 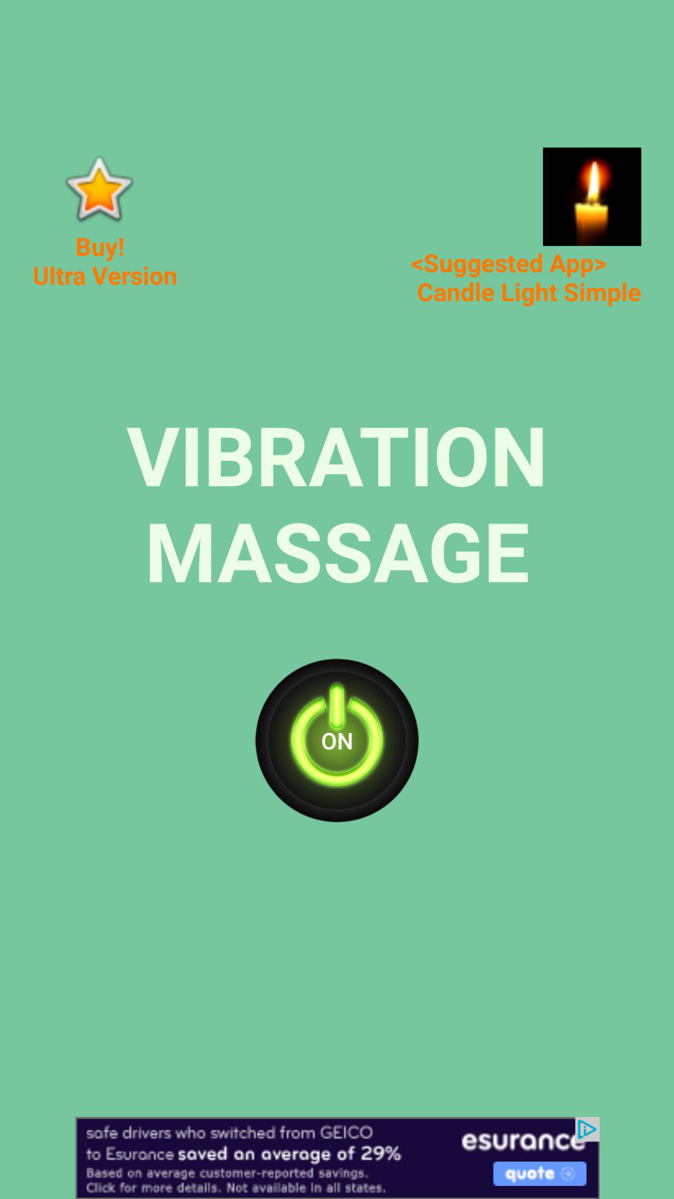 I want to click on open advertisement, so click(x=592, y=196).